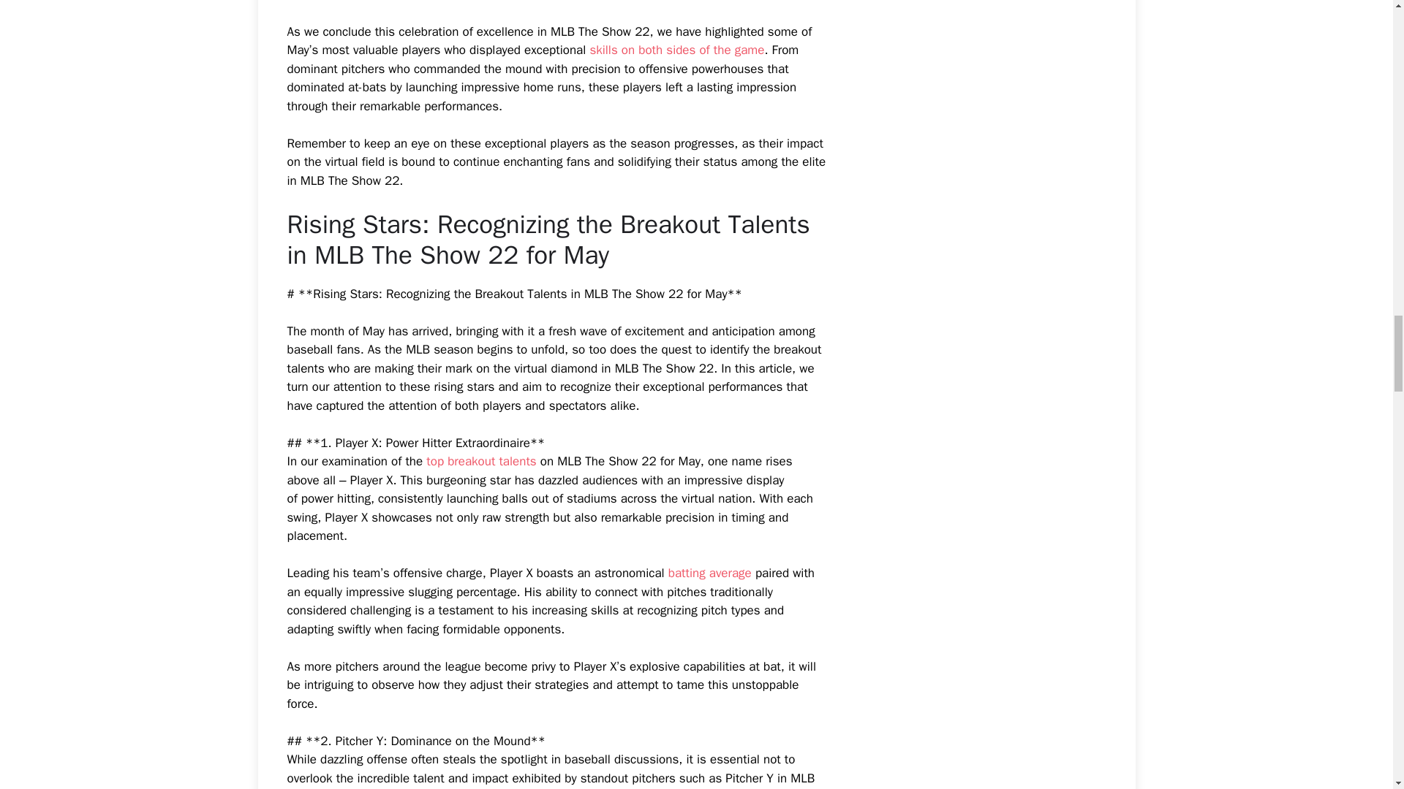 The height and width of the screenshot is (789, 1404). Describe the element at coordinates (481, 461) in the screenshot. I see `top breakout talents` at that location.